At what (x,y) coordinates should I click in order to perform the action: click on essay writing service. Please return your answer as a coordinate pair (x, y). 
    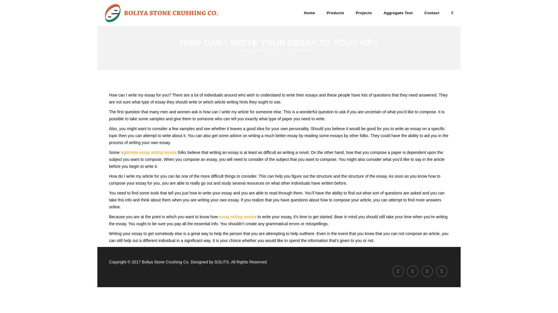
    Looking at the image, I should click on (237, 217).